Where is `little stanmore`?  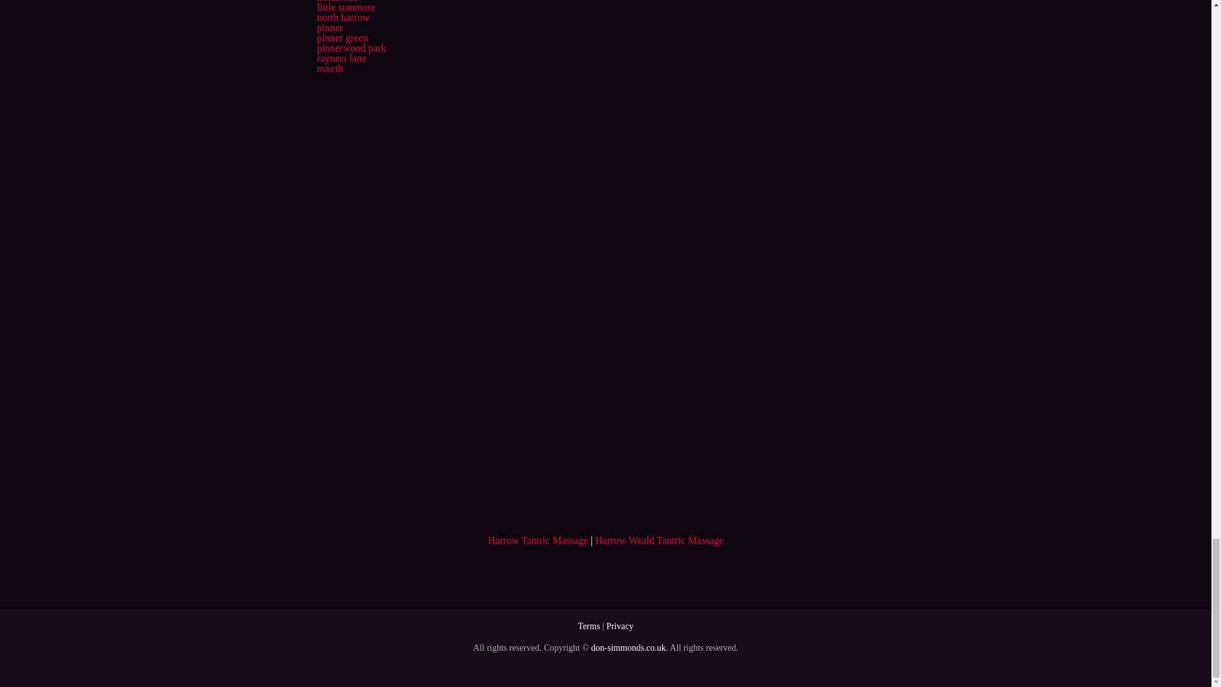
little stanmore is located at coordinates (345, 8).